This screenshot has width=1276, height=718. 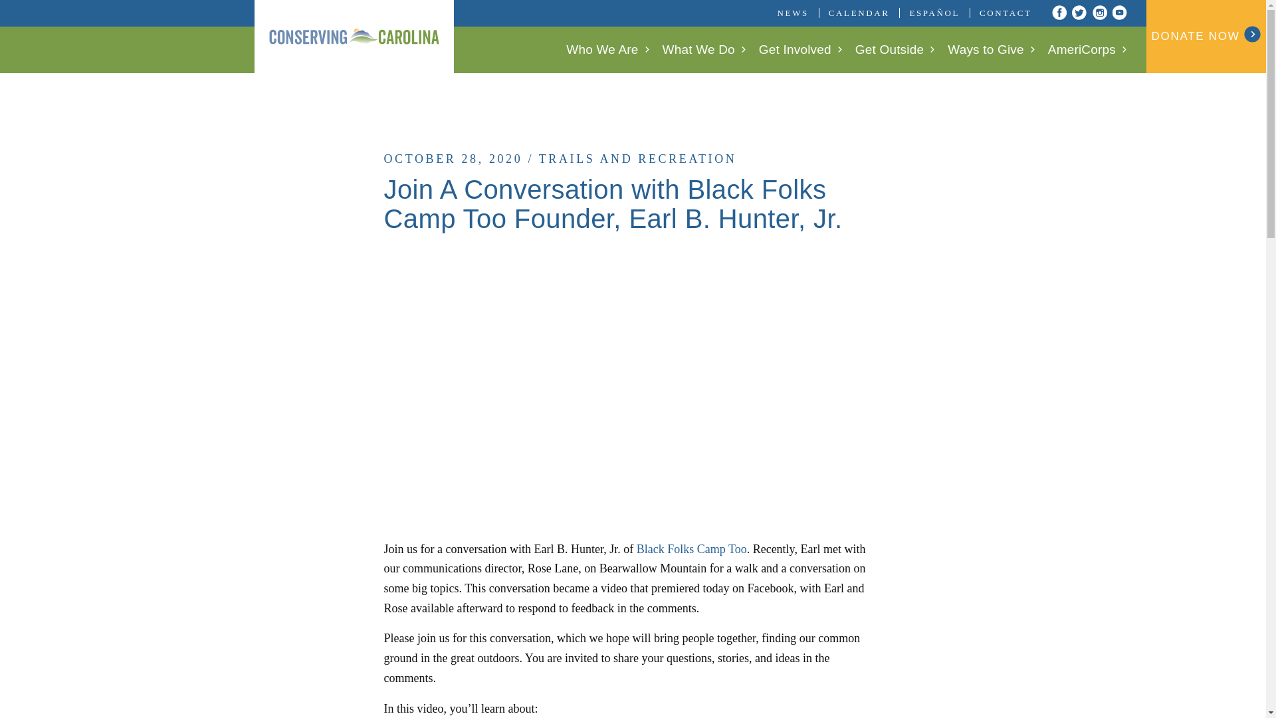 I want to click on Visit Conserving Carolina on Twitter, so click(x=1079, y=12).